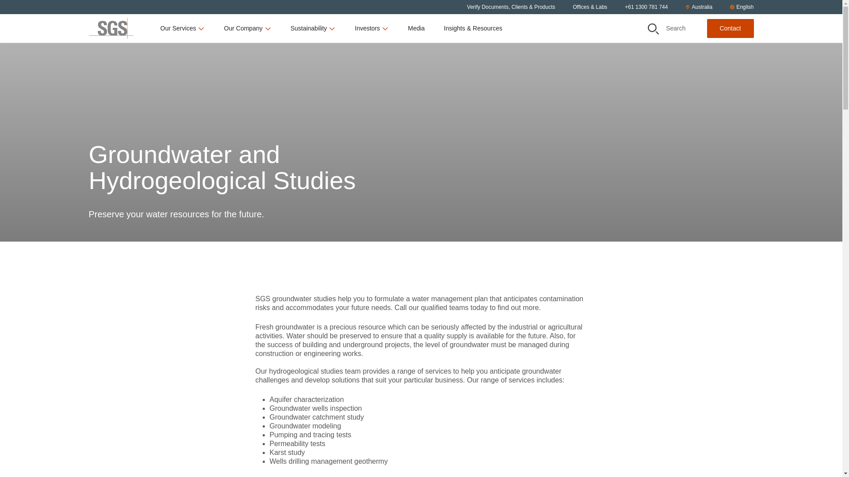  What do you see at coordinates (667, 28) in the screenshot?
I see `Search` at bounding box center [667, 28].